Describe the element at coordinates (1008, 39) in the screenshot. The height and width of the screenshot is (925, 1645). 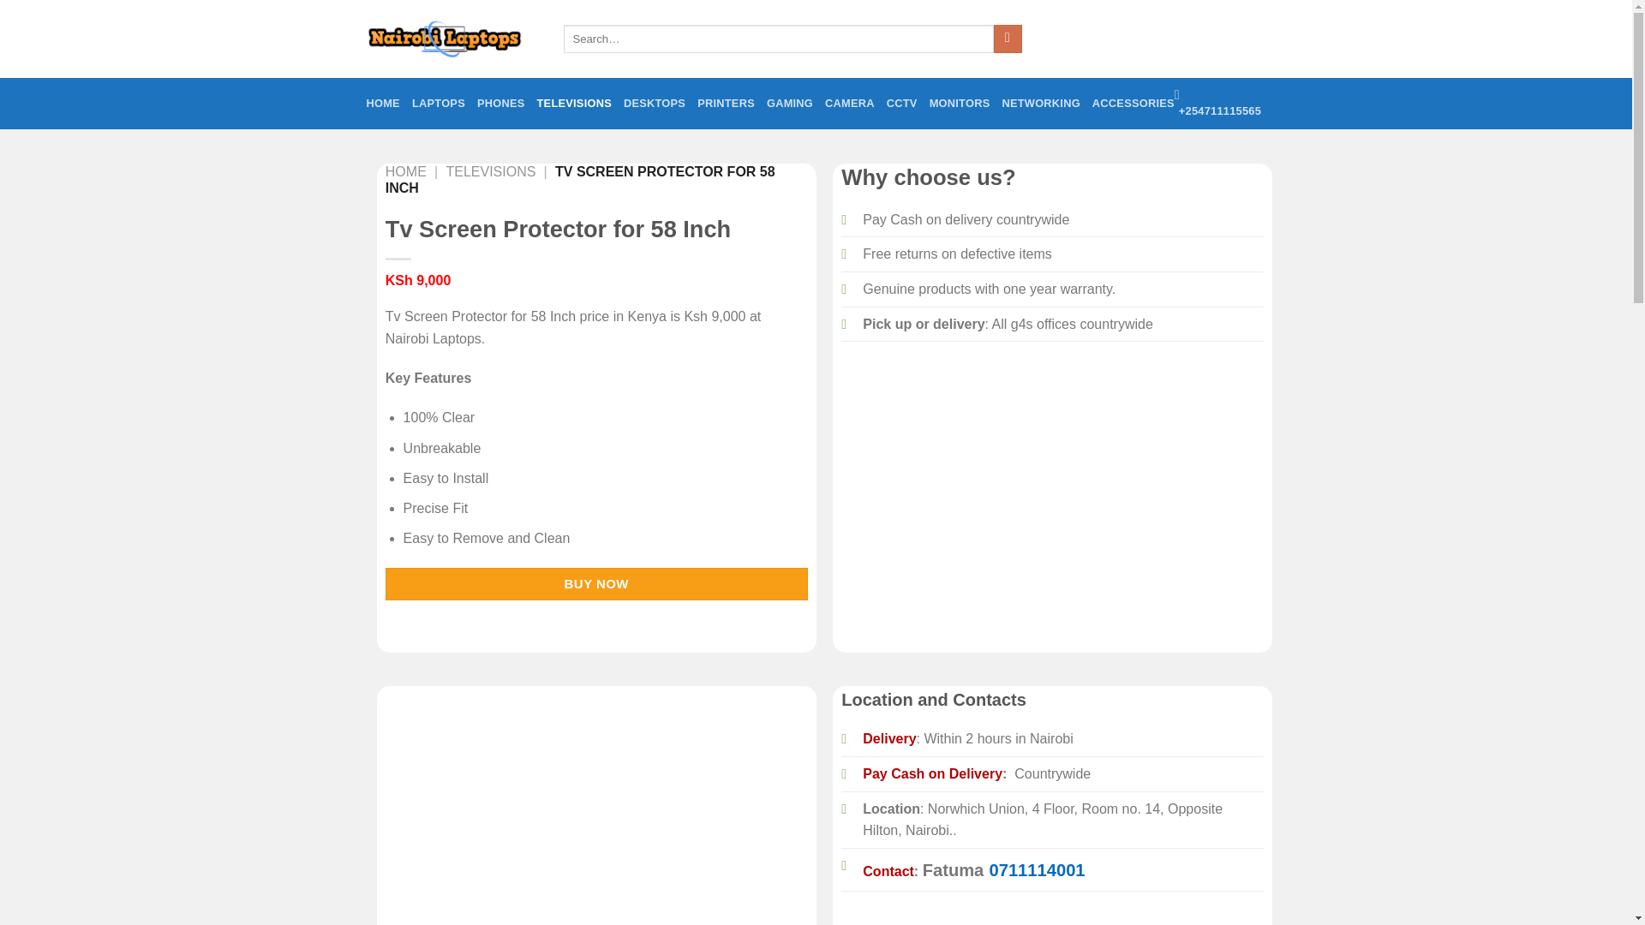
I see `0711114001` at that location.